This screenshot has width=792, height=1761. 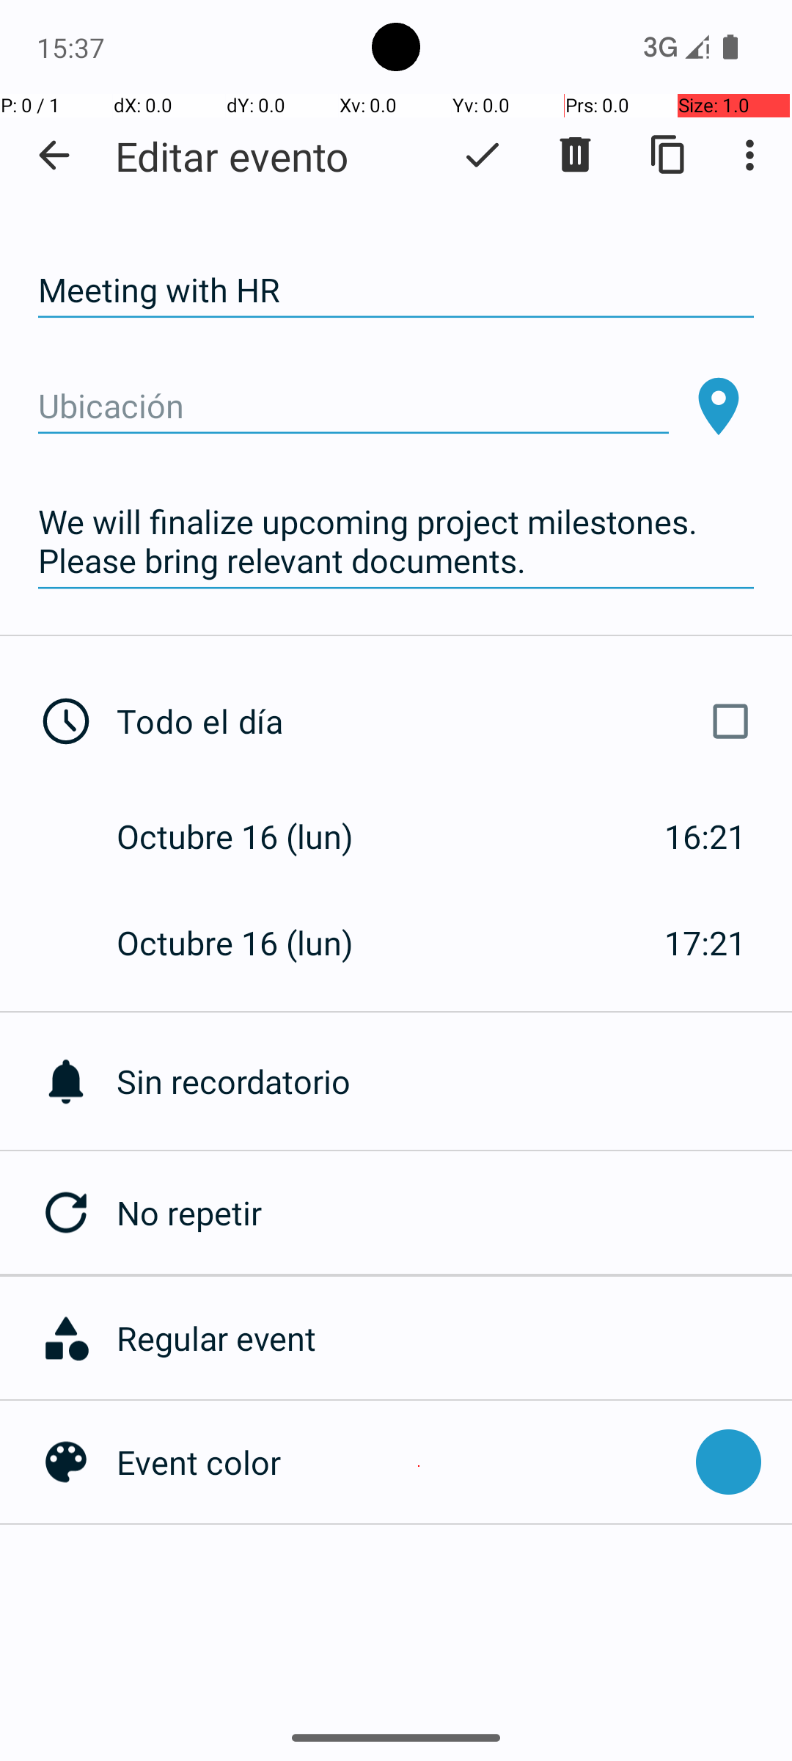 I want to click on Editar evento, so click(x=232, y=156).